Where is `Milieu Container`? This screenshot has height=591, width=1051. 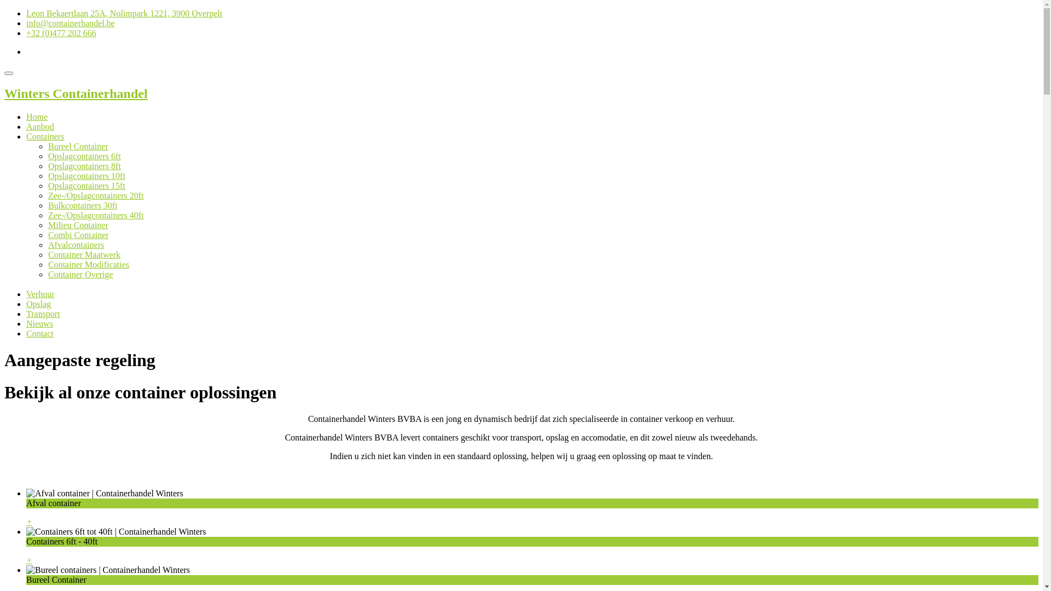
Milieu Container is located at coordinates (78, 225).